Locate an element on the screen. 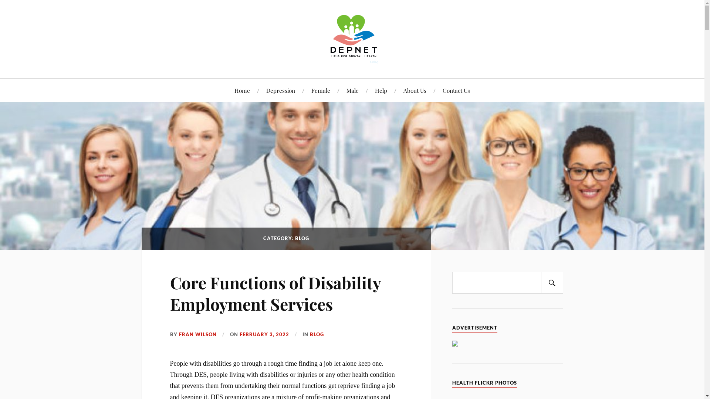  Depression is located at coordinates (281, 90).